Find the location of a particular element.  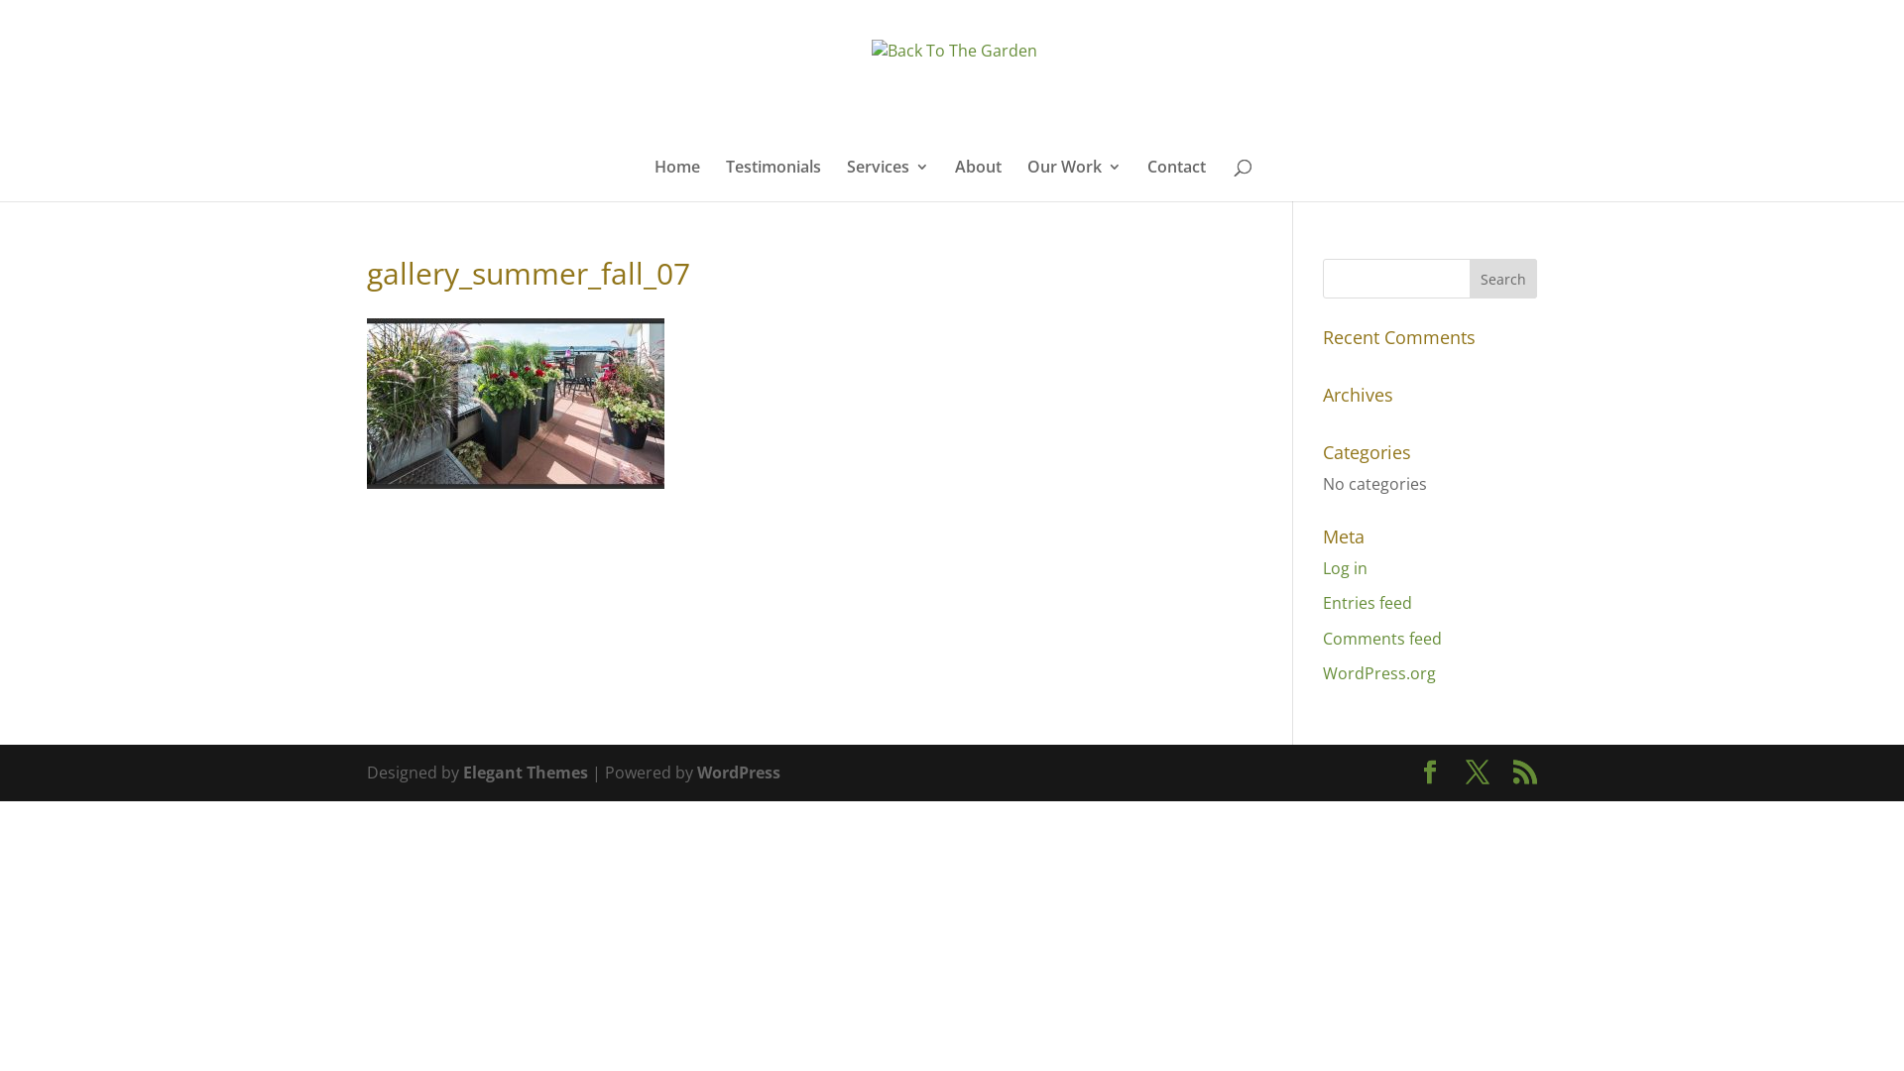

Comments feed is located at coordinates (1382, 639).